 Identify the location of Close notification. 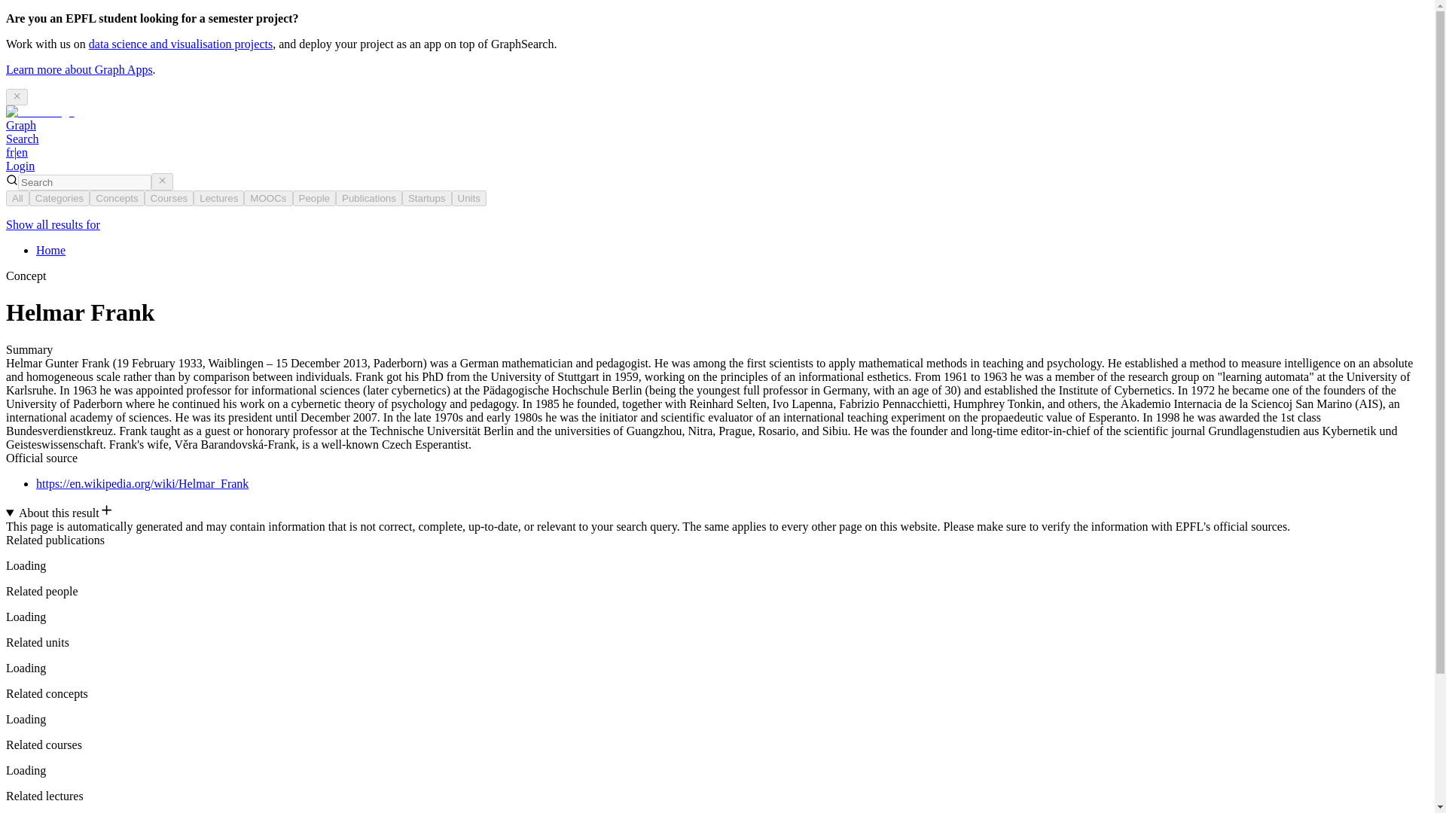
(17, 96).